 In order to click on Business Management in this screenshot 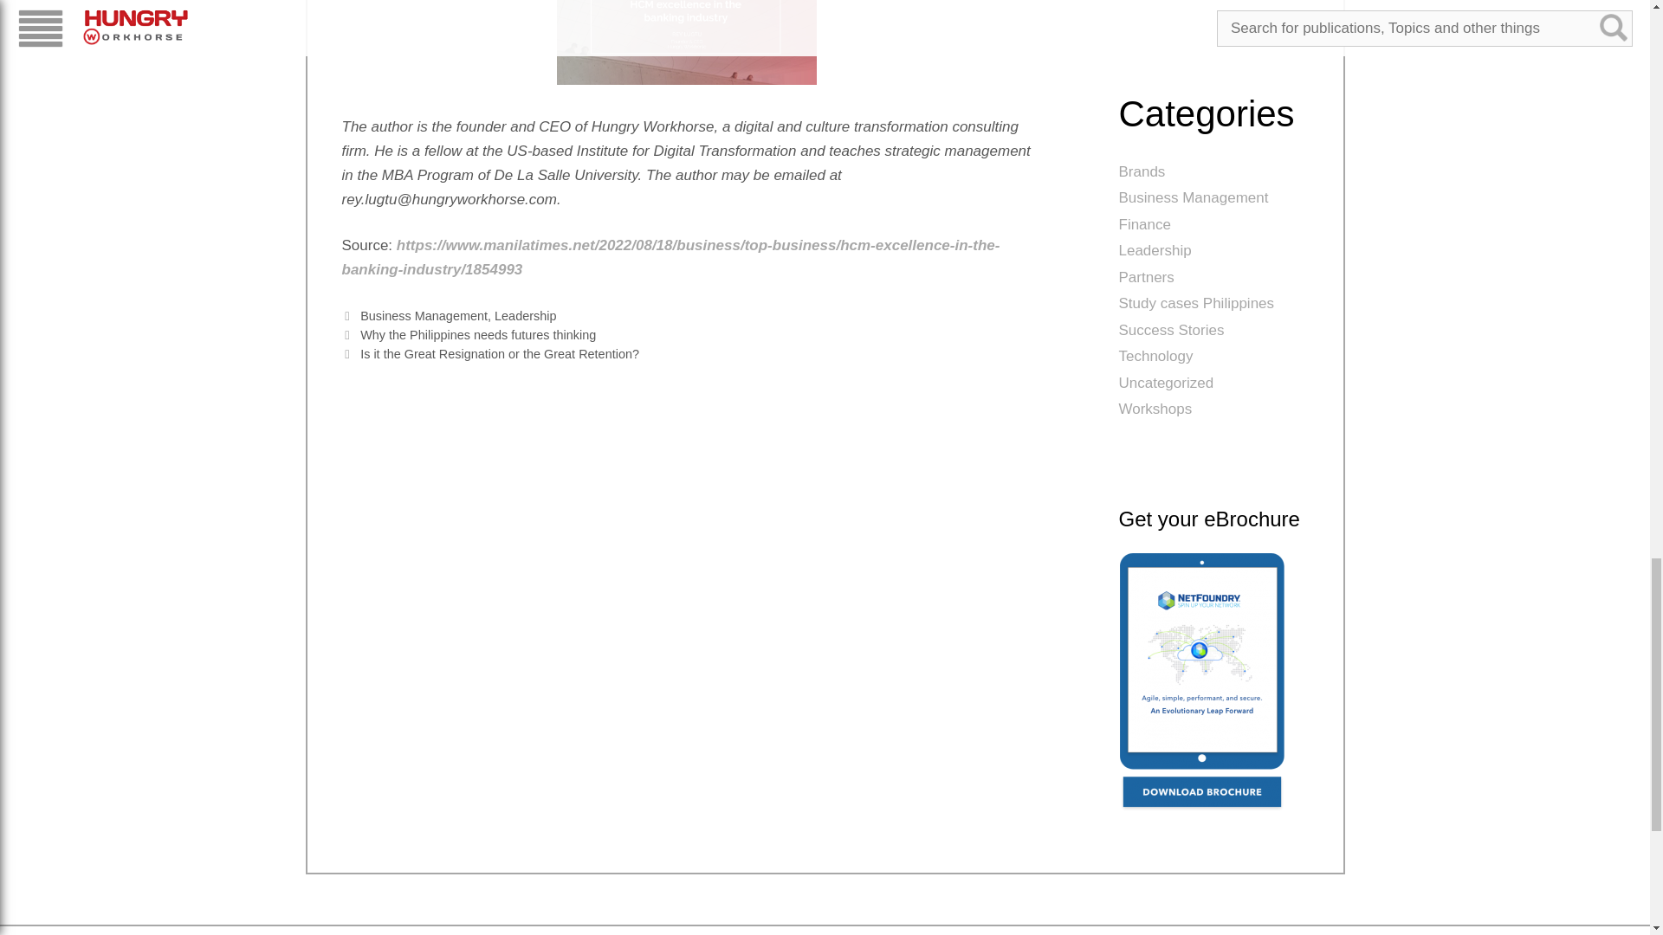, I will do `click(424, 315)`.